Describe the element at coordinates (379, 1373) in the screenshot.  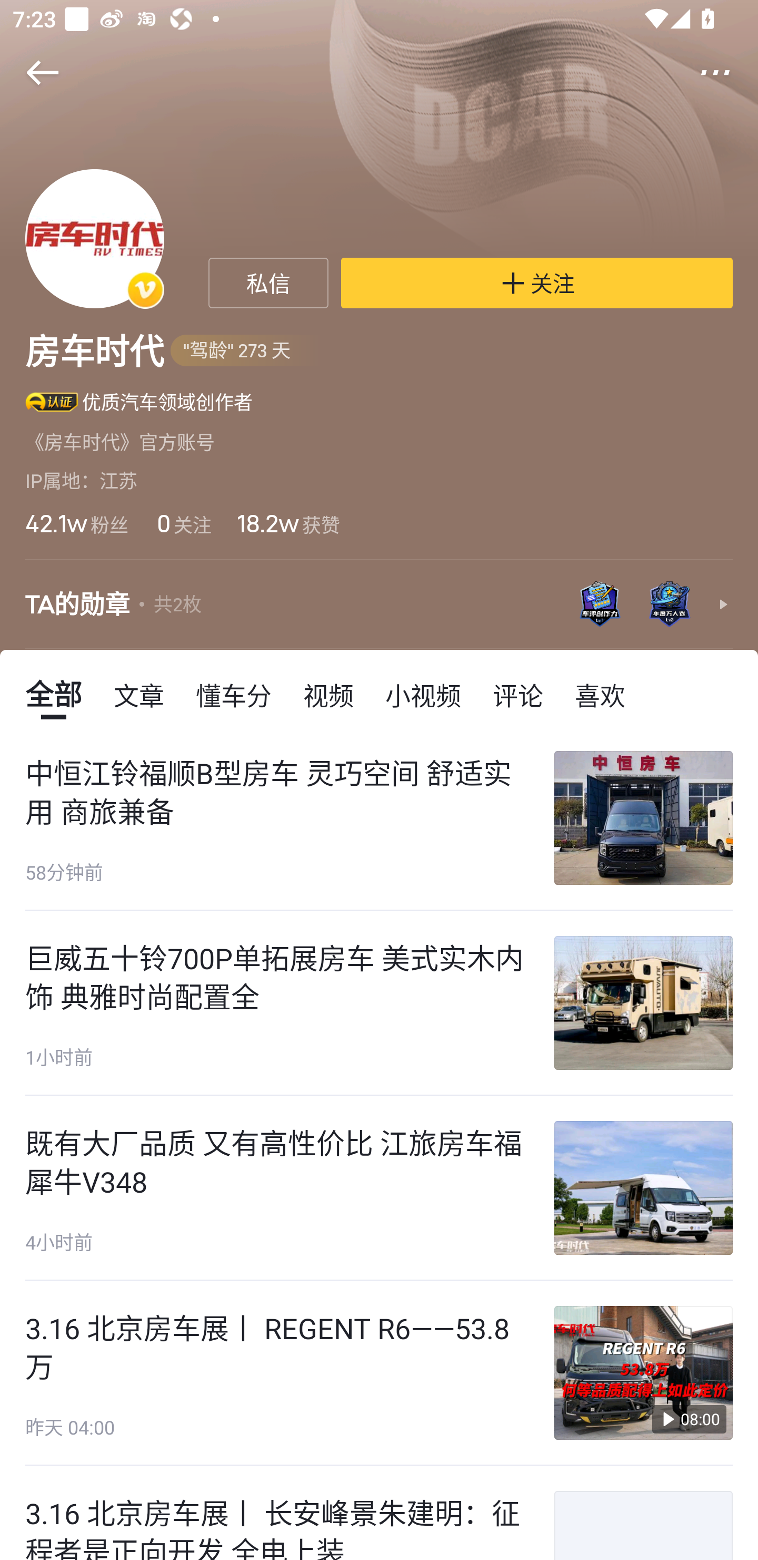
I see `3.16 北京房车展丨 REGENT R6——53.8万 昨天 04:00  08:00` at that location.